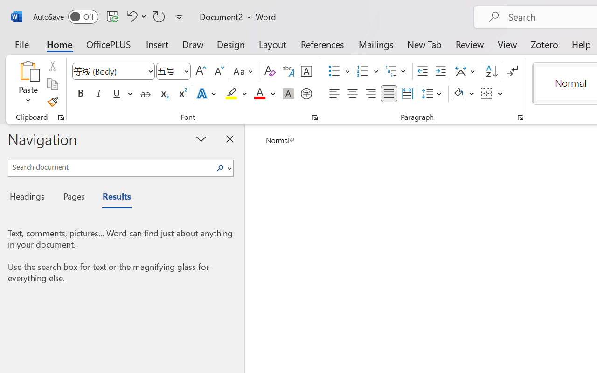  I want to click on File Tab, so click(21, 44).